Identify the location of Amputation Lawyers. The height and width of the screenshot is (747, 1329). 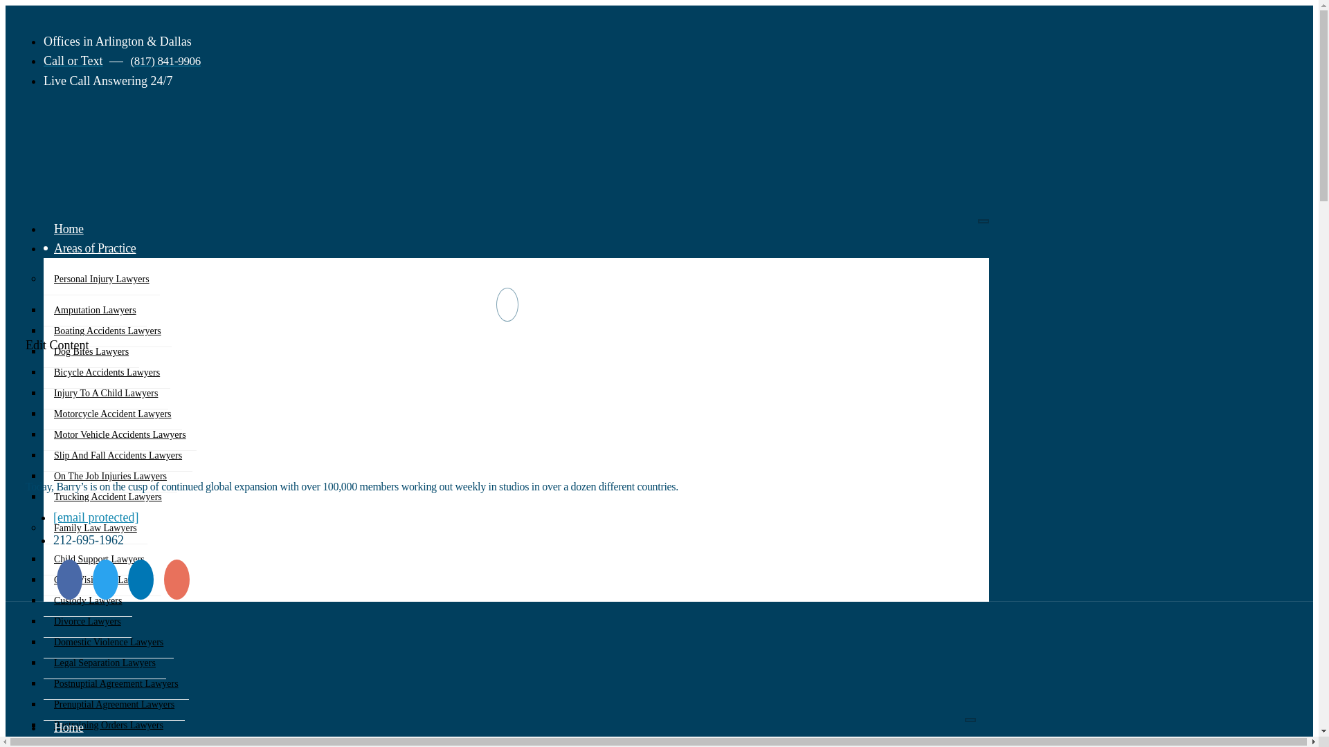
(95, 310).